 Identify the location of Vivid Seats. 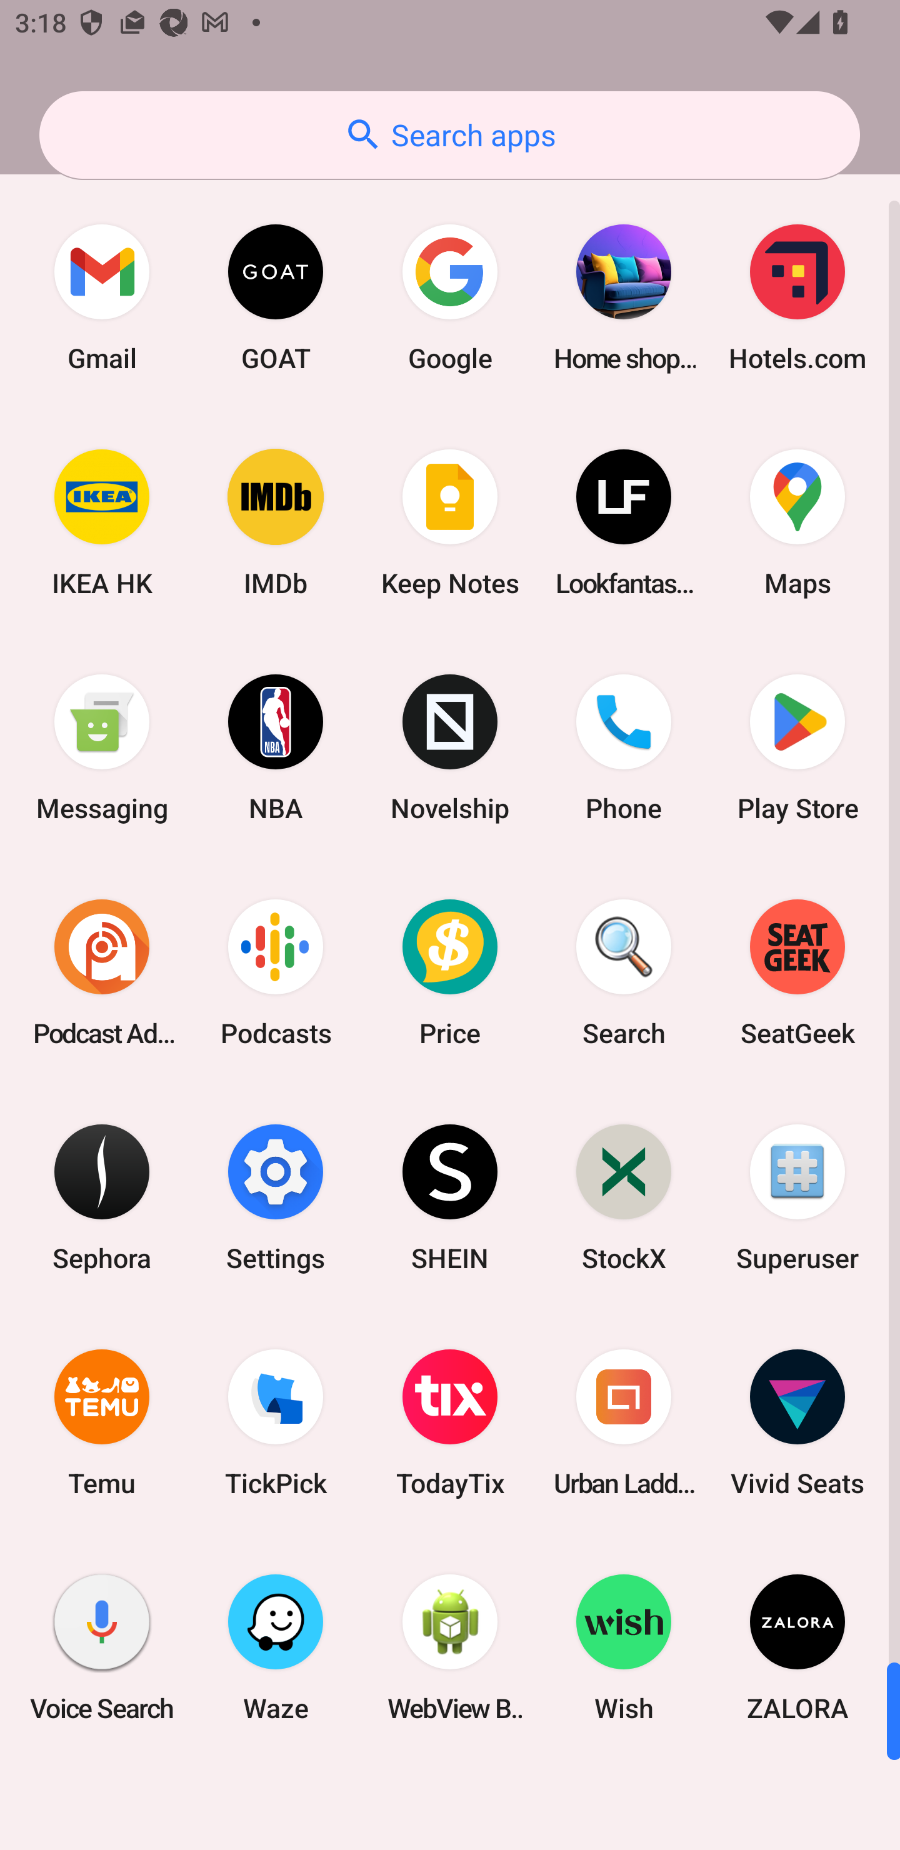
(797, 1422).